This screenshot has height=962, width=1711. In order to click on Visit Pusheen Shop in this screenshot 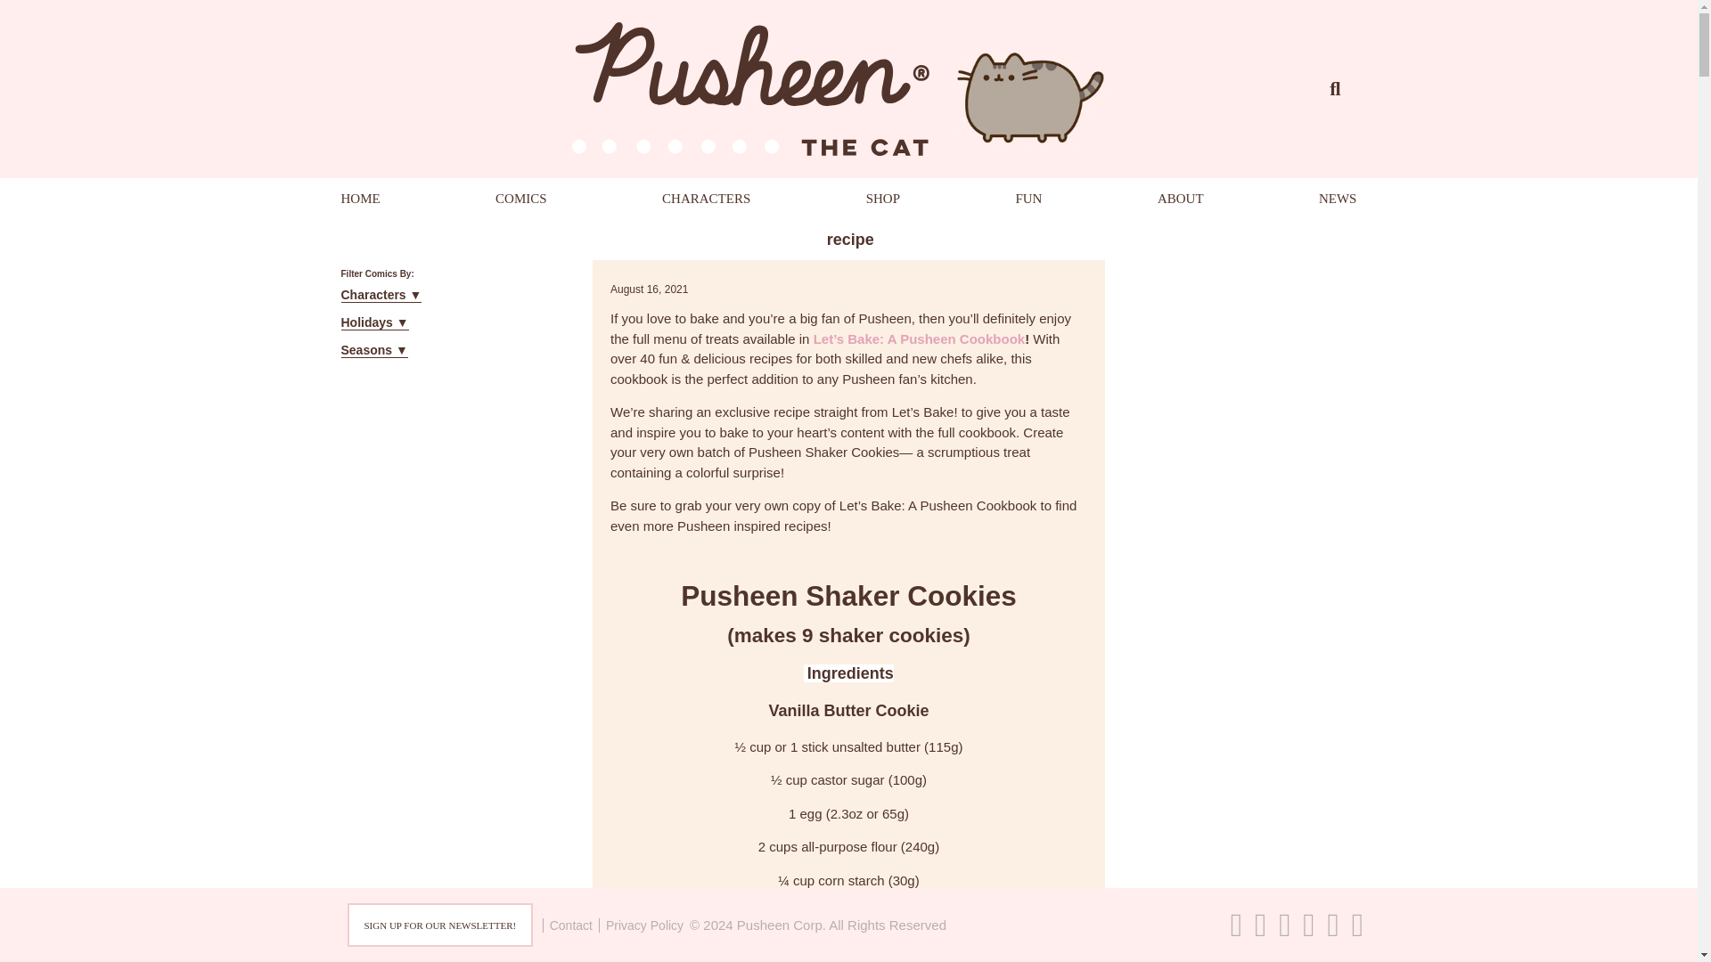, I will do `click(882, 198)`.